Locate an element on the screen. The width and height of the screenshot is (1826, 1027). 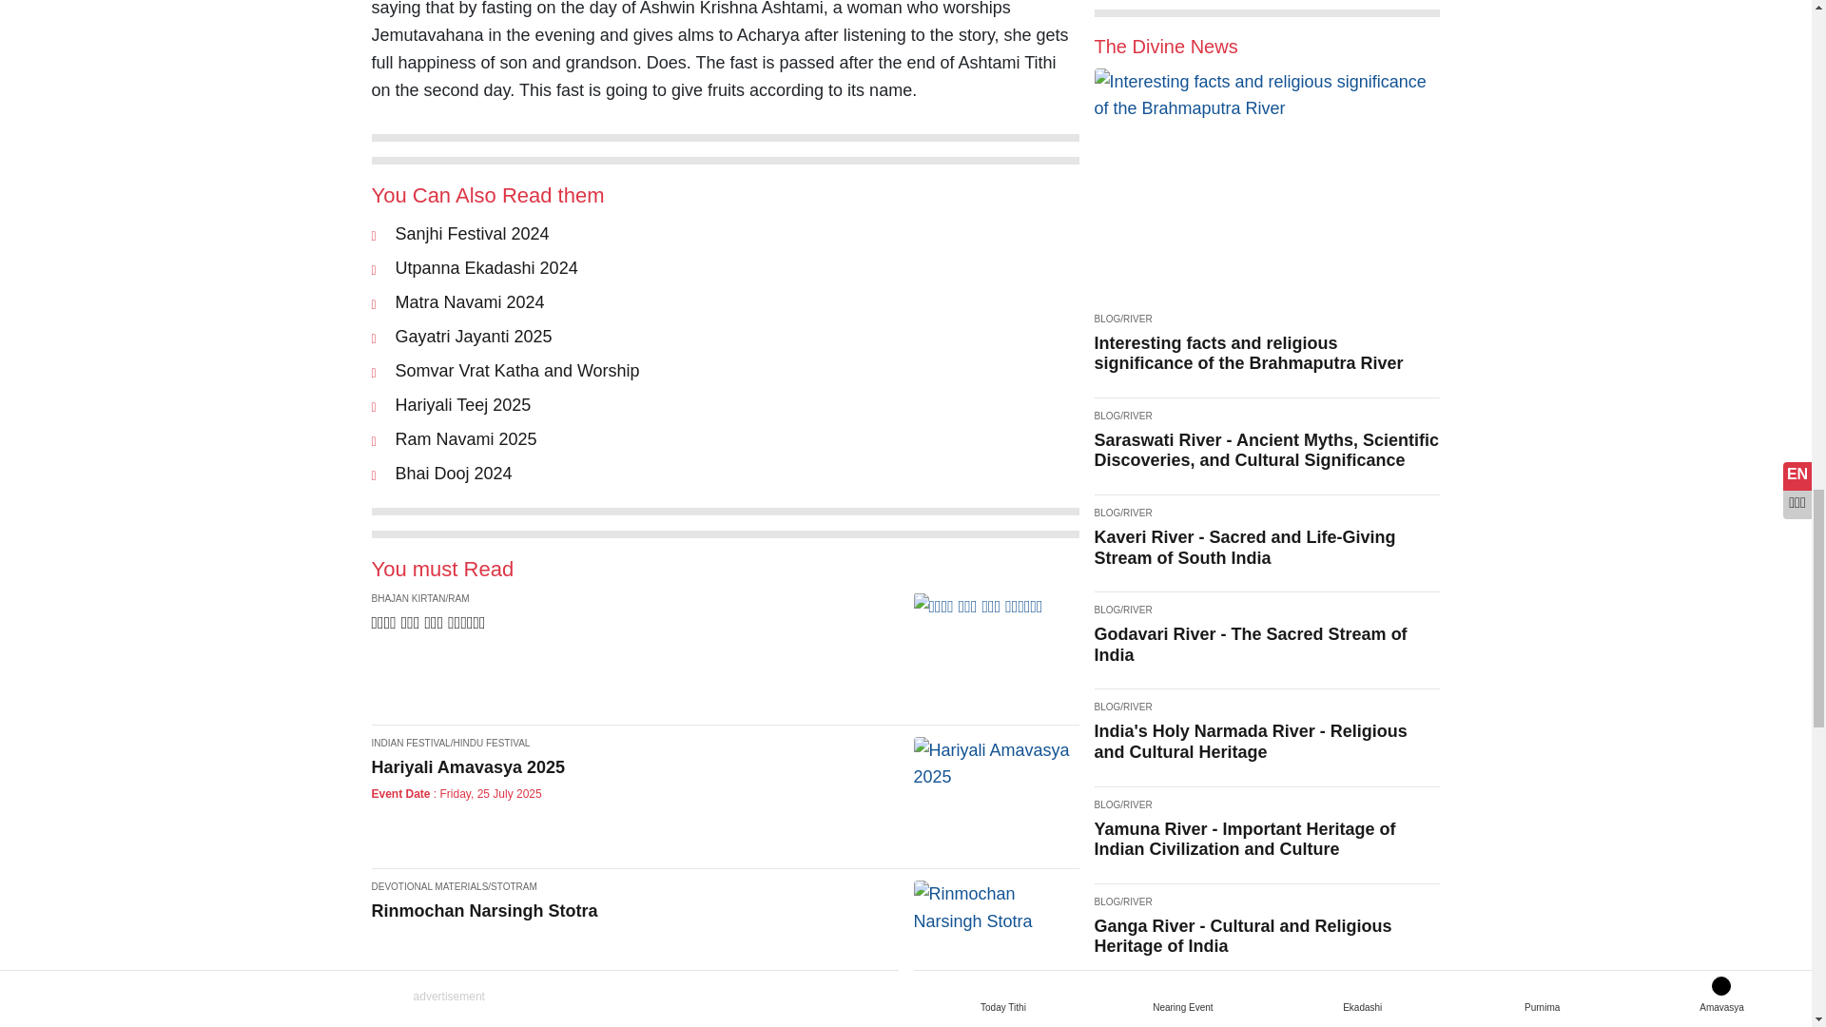
Rinmochan Narsingh Stotra is located at coordinates (996, 907).